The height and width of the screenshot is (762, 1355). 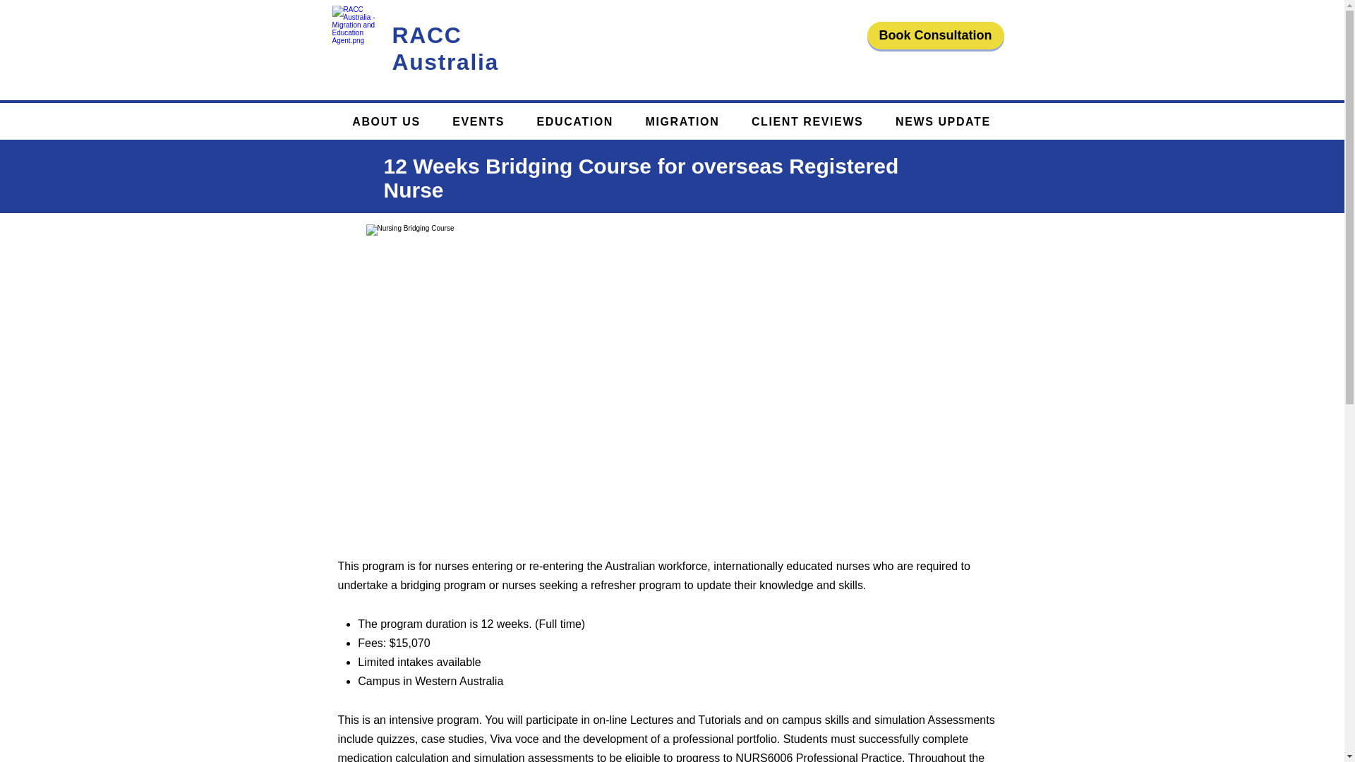 I want to click on NEWS UPDATE, so click(x=943, y=123).